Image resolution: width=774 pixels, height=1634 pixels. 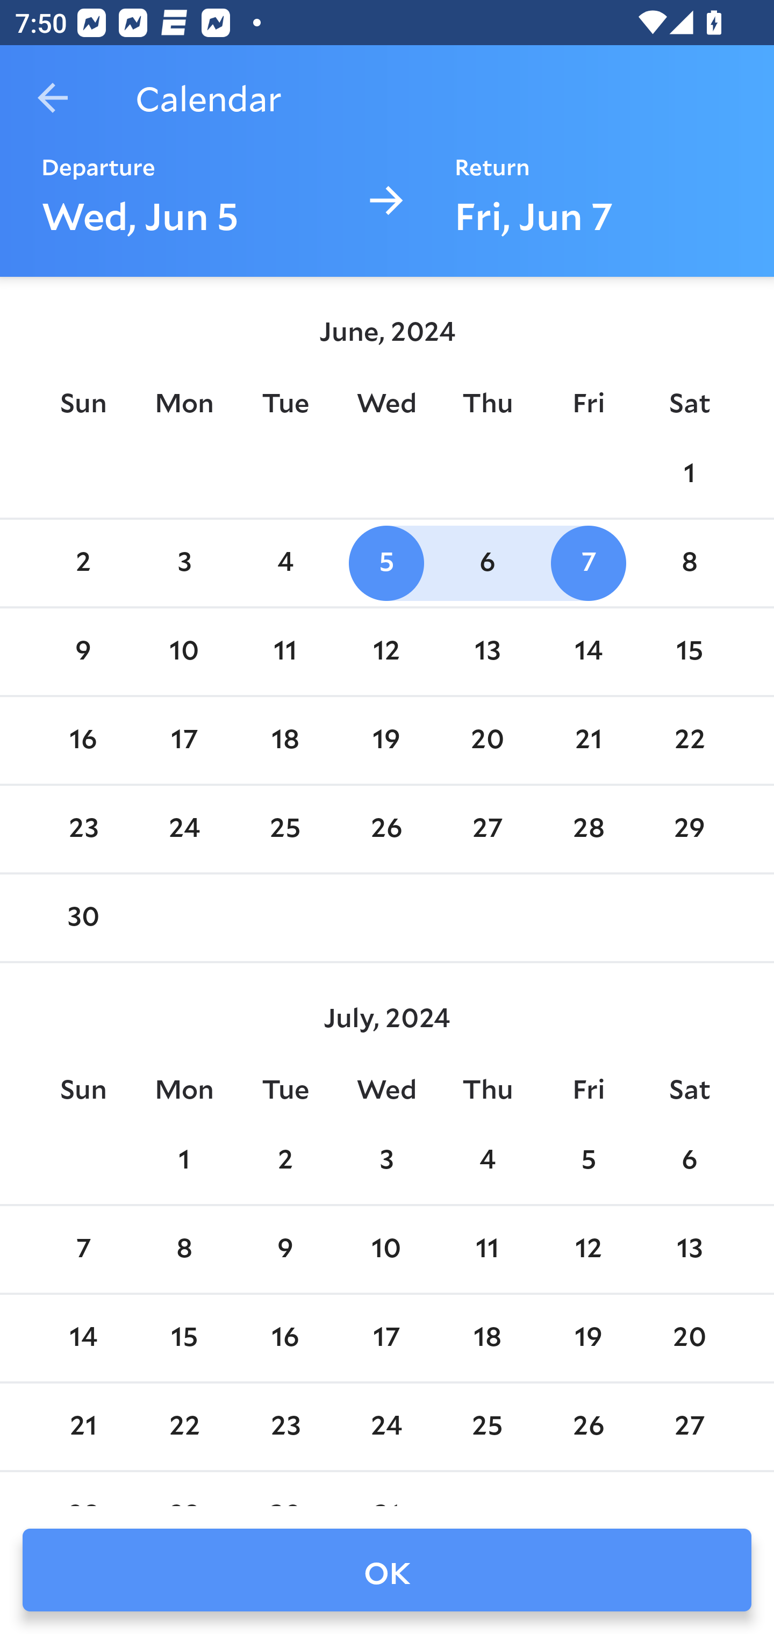 I want to click on 12, so click(x=588, y=1250).